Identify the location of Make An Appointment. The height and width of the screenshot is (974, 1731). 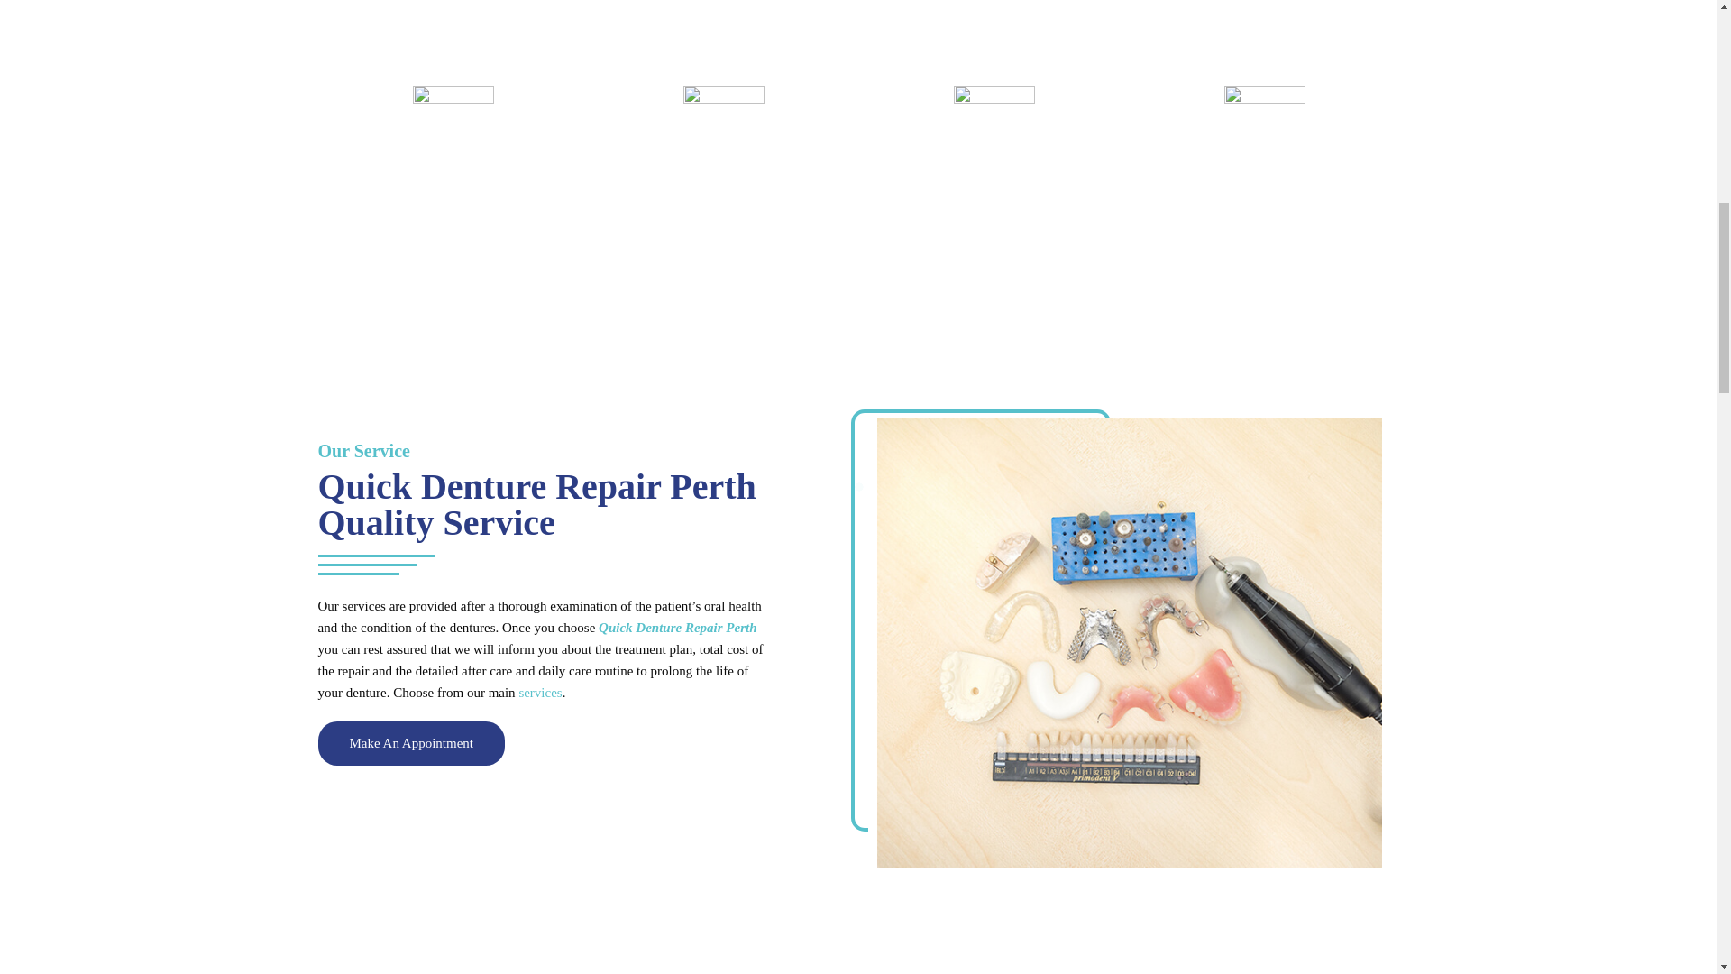
(411, 743).